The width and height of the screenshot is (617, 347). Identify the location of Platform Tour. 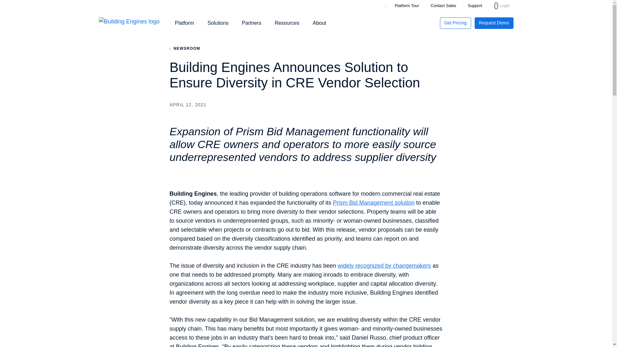
(407, 5).